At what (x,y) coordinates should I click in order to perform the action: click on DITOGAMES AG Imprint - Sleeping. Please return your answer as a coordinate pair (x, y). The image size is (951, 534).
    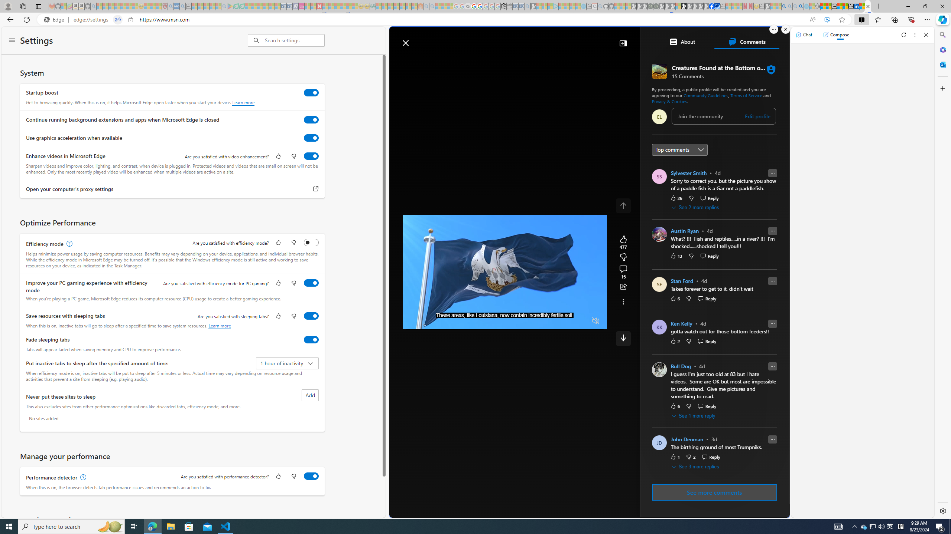
    Looking at the image, I should click on (373, 6).